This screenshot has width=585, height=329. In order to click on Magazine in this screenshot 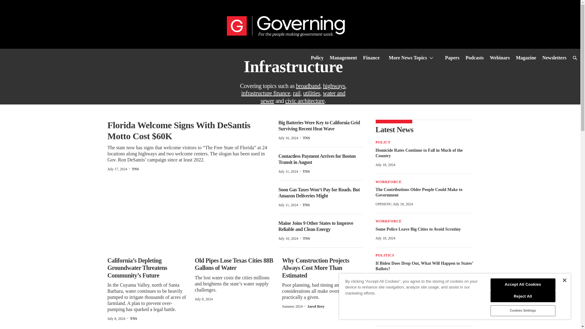, I will do `click(526, 58)`.